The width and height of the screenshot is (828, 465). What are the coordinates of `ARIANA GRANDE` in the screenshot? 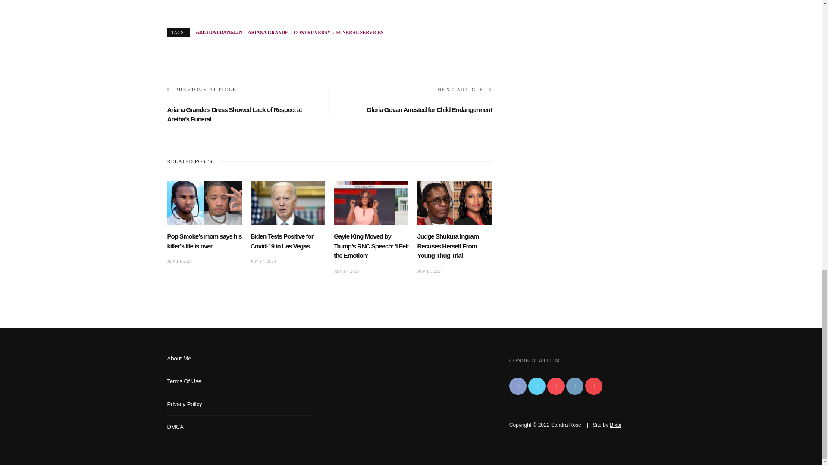 It's located at (265, 32).